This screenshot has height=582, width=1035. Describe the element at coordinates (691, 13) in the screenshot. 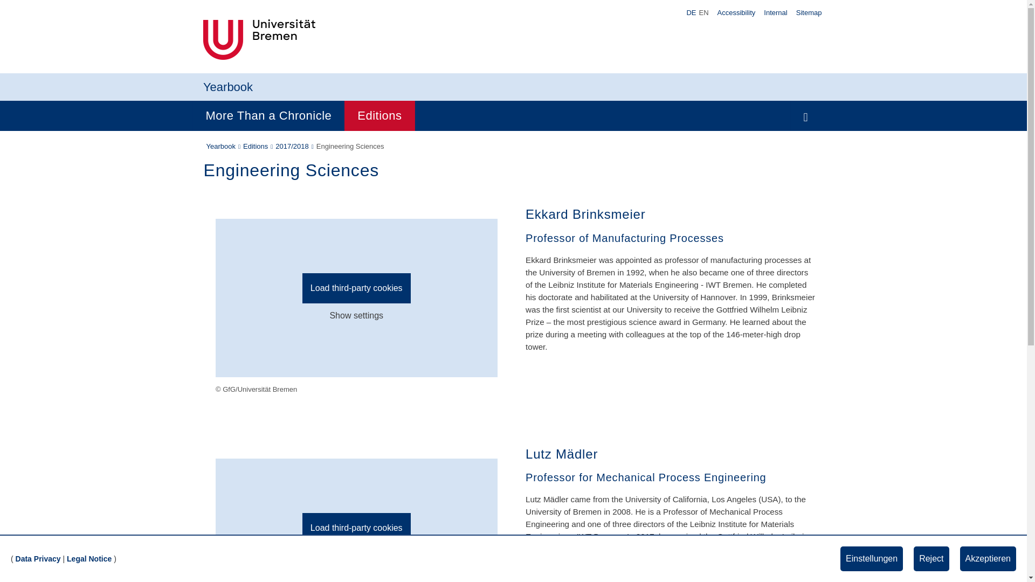

I see `DE` at that location.